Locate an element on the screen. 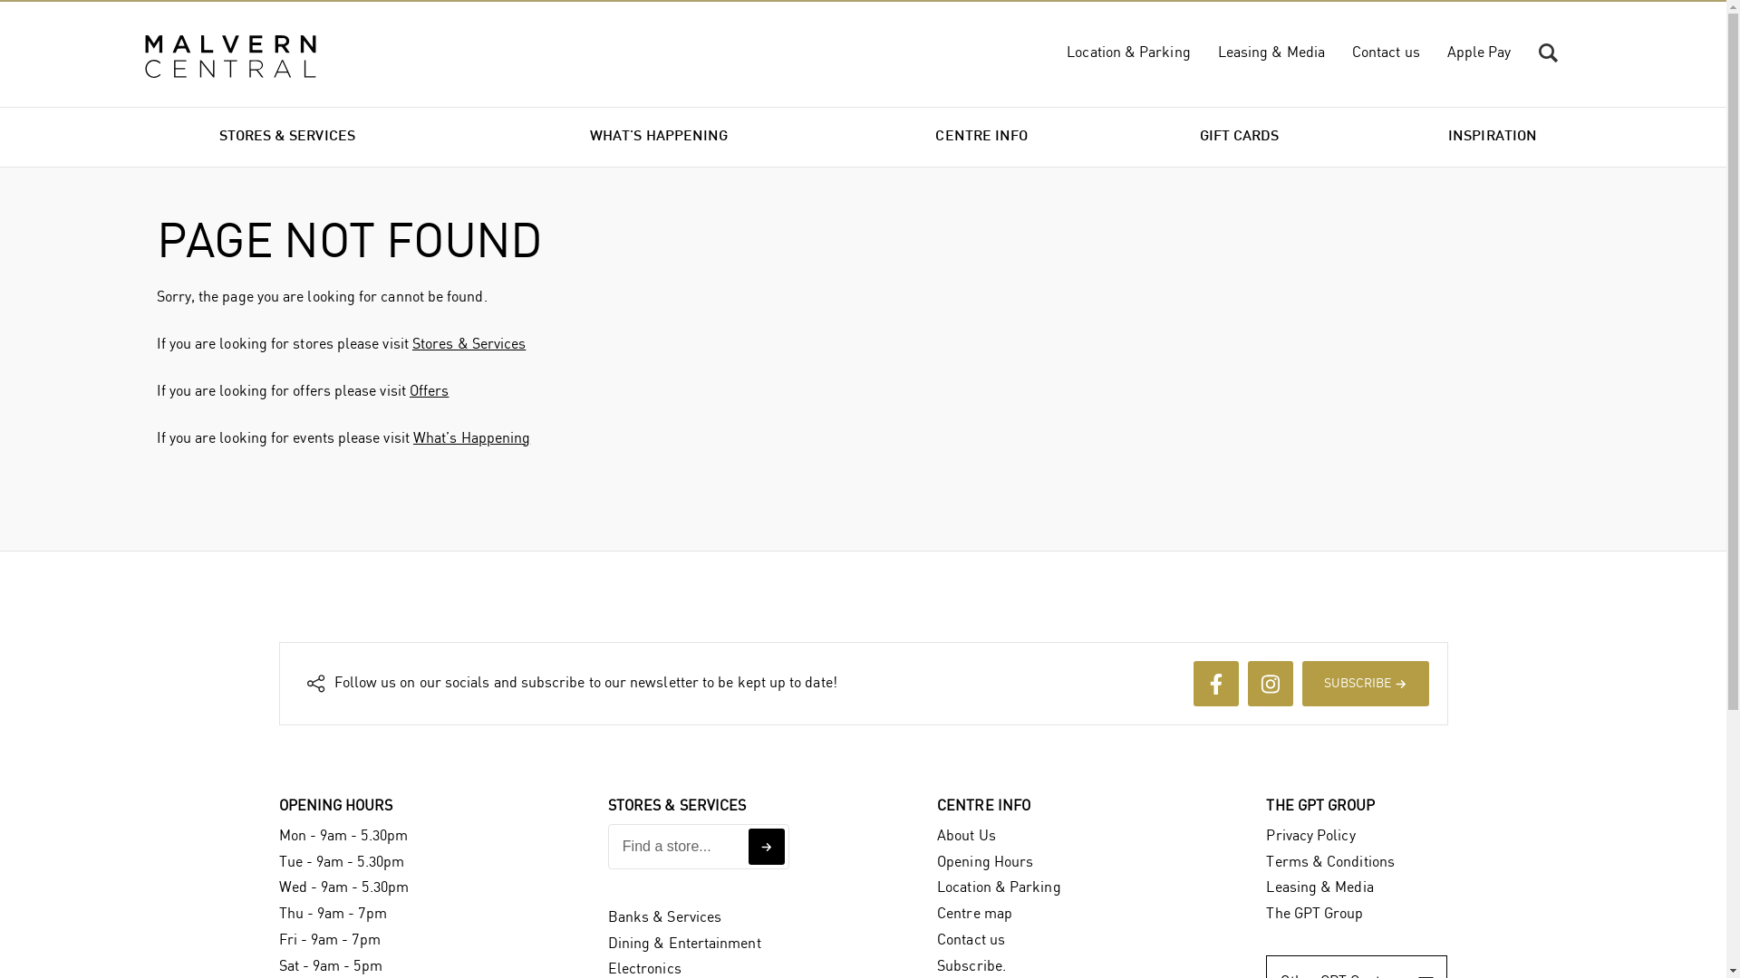  Banks & Services is located at coordinates (665, 918).